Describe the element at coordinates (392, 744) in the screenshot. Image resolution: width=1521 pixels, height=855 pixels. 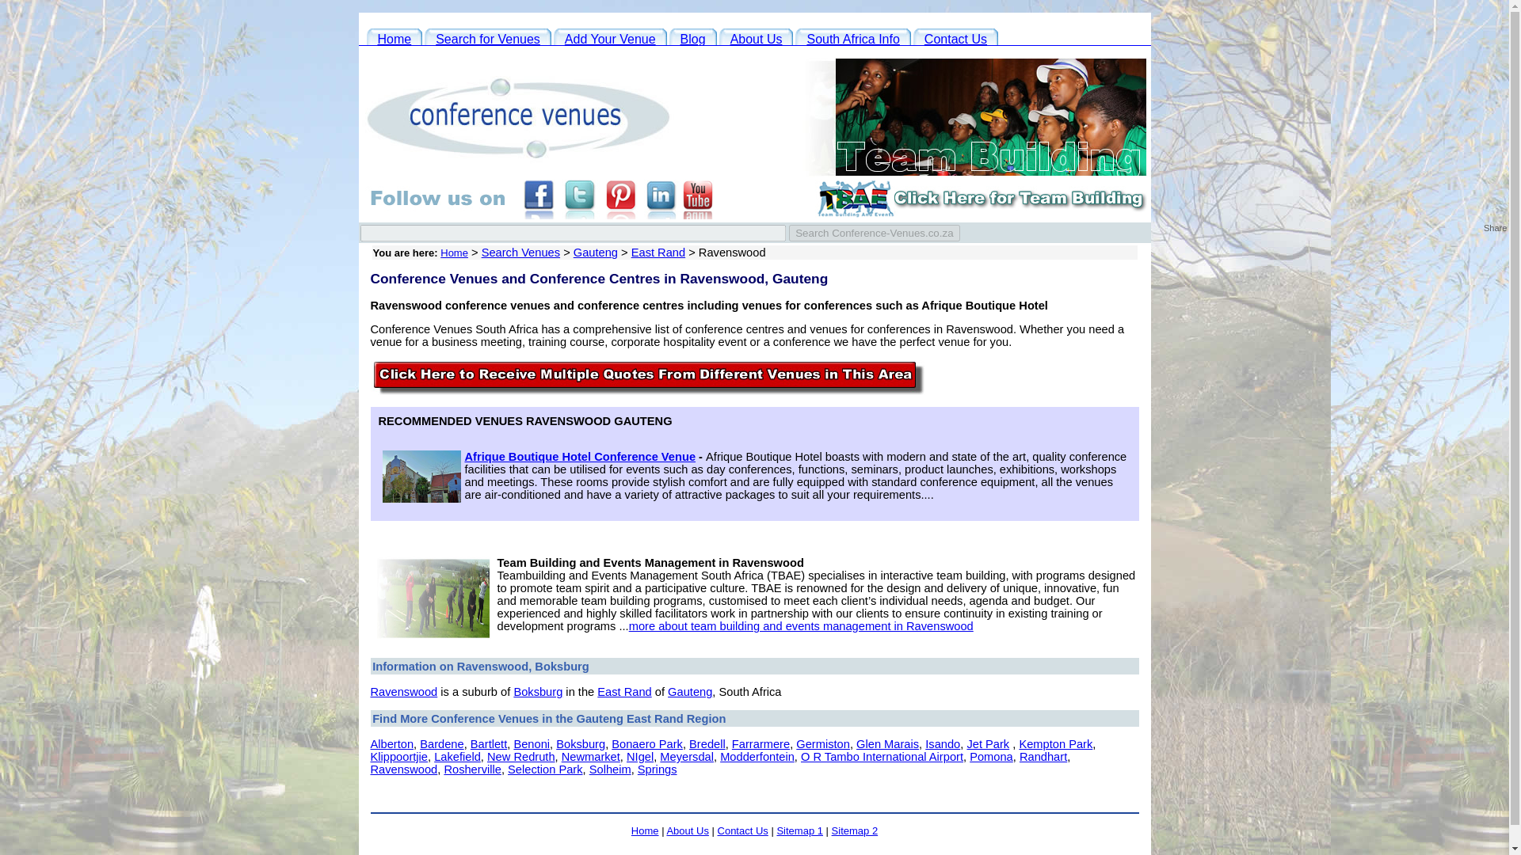
I see `Alberton` at that location.